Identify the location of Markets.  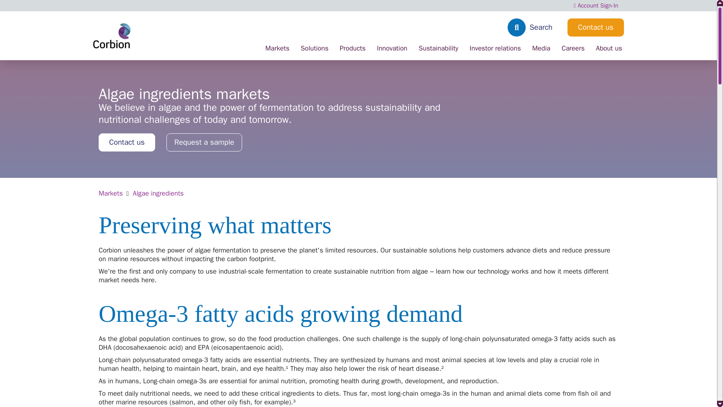
(277, 52).